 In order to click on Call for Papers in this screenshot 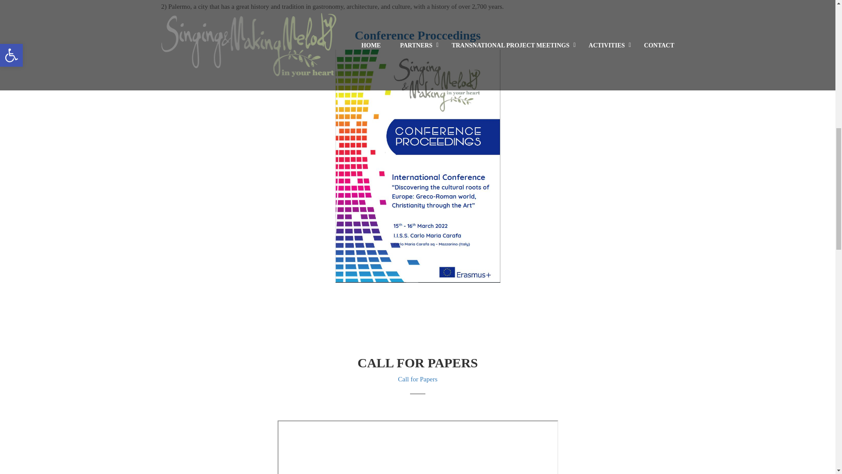, I will do `click(418, 379)`.